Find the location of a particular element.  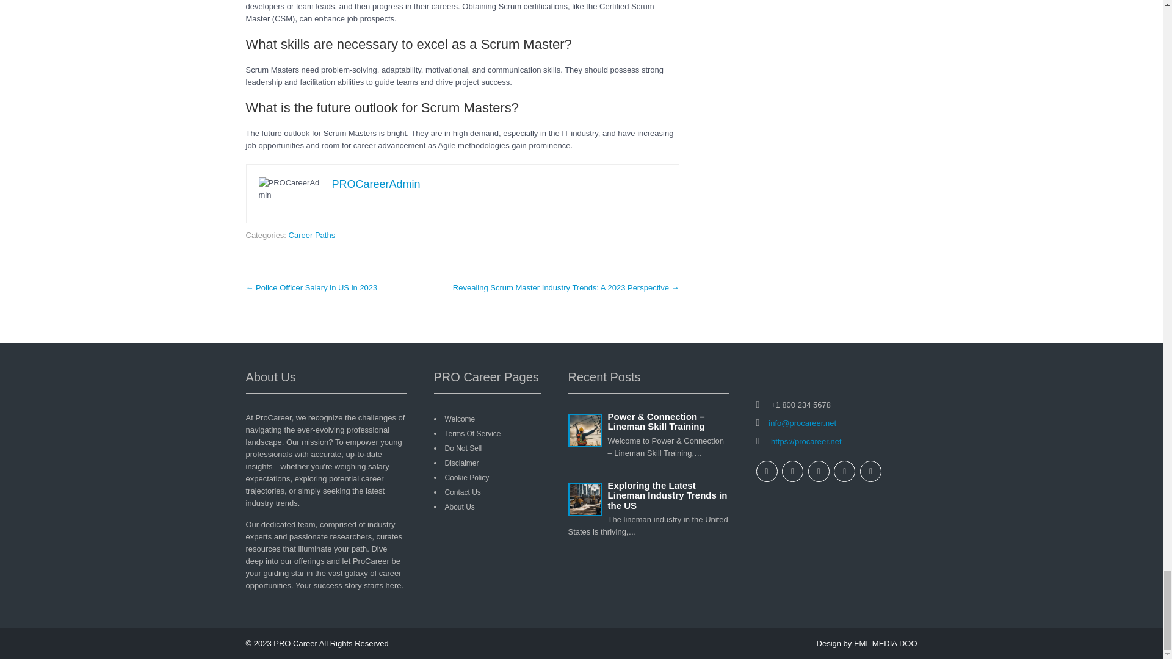

PROCareerAdmin is located at coordinates (376, 184).